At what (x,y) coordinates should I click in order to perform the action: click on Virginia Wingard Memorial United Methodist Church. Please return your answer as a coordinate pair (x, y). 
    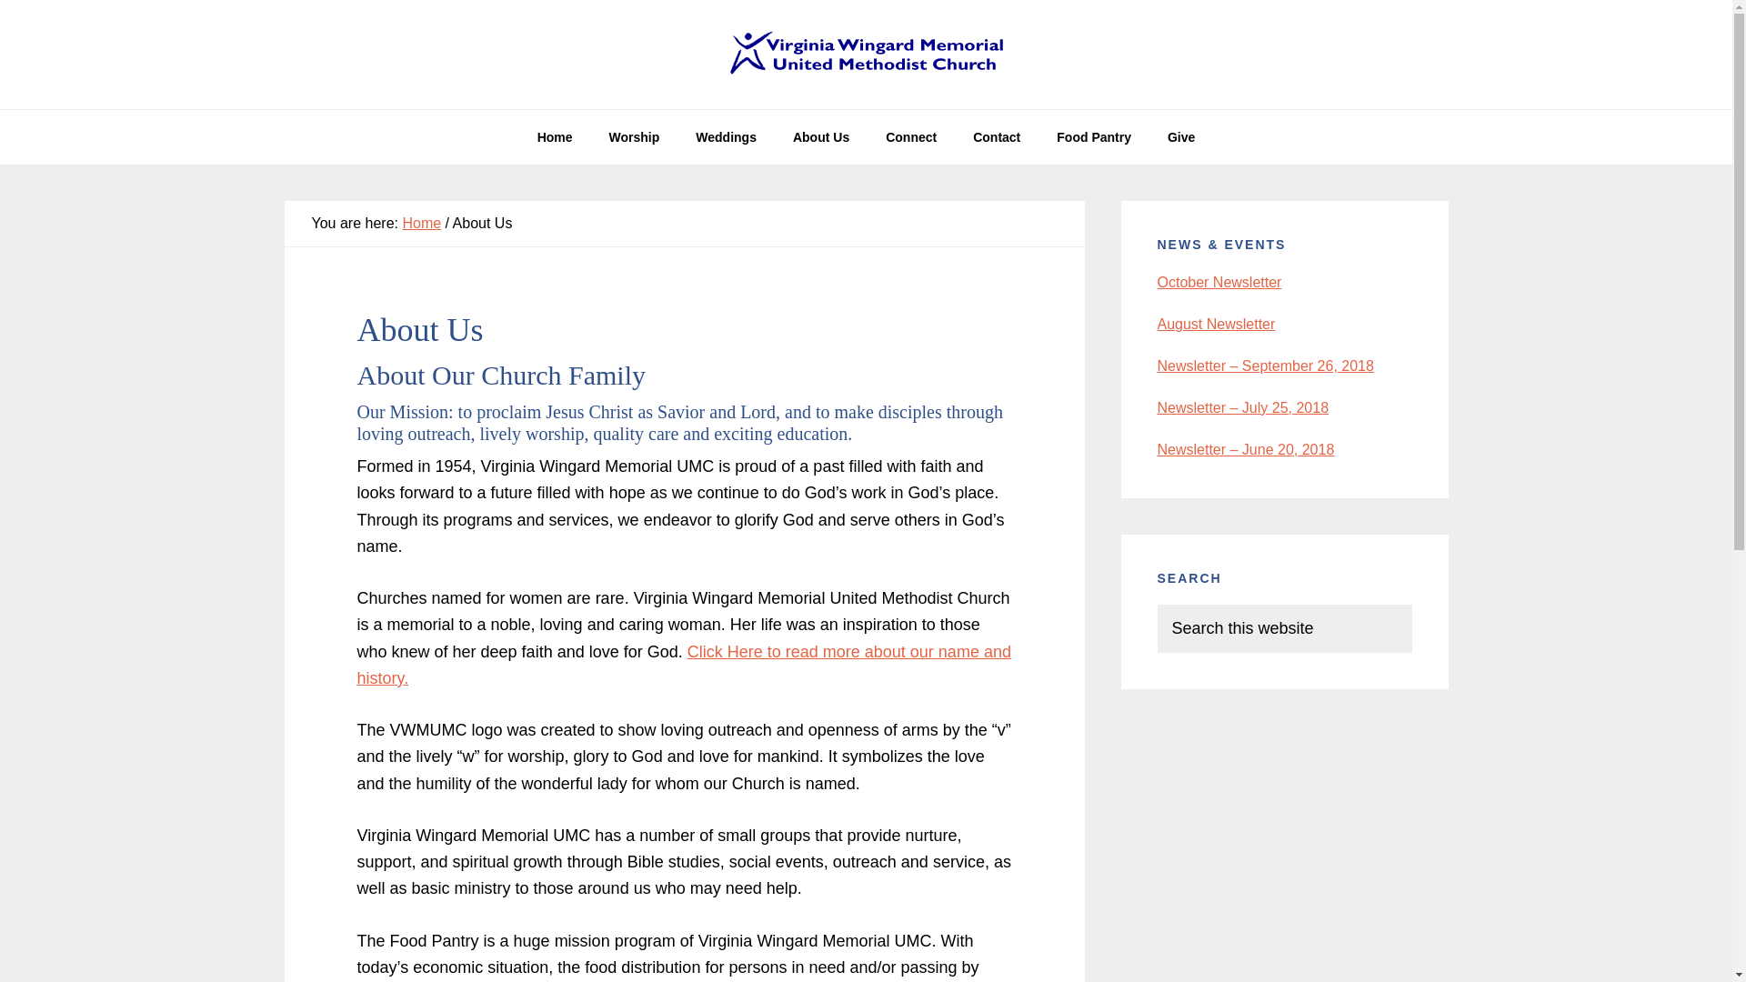
    Looking at the image, I should click on (866, 55).